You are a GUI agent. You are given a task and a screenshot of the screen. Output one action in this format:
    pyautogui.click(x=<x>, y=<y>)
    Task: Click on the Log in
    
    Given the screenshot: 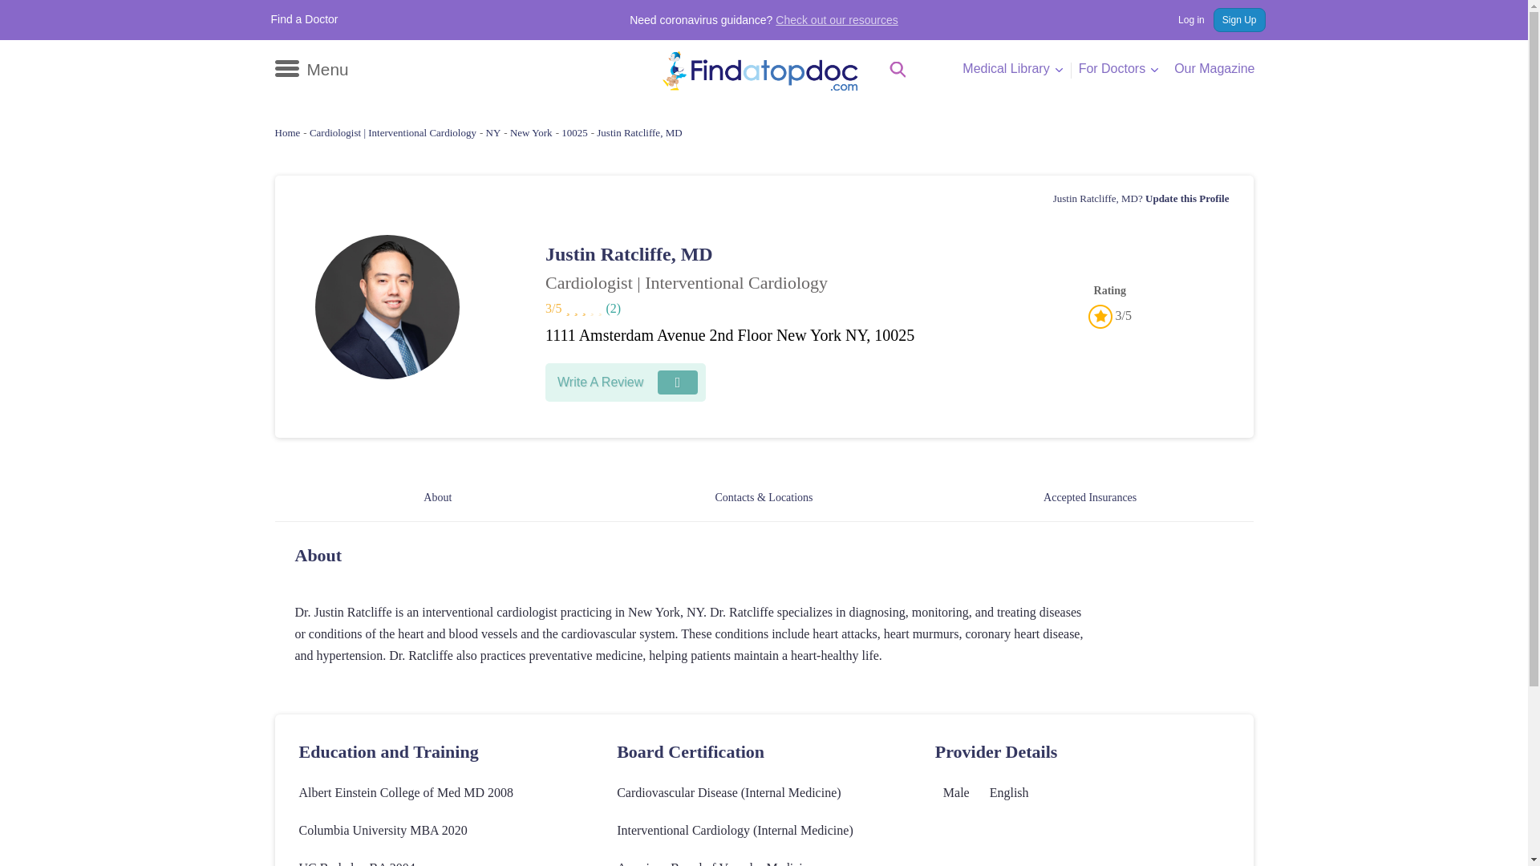 What is the action you would take?
    pyautogui.click(x=1183, y=19)
    